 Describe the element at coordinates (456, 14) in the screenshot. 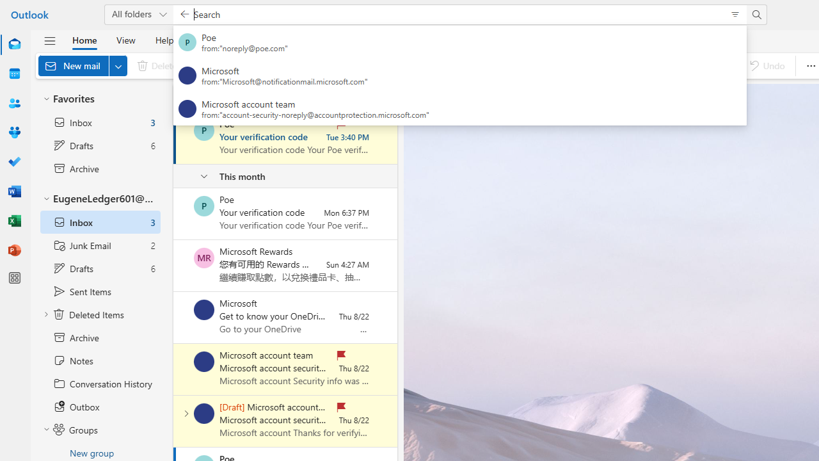

I see `Search for email, meetings, files and more.` at that location.